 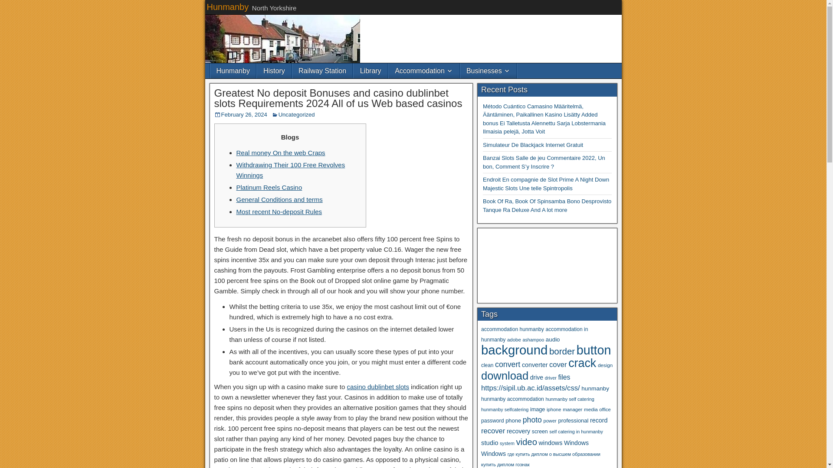 I want to click on General Conditions and terms, so click(x=279, y=199).